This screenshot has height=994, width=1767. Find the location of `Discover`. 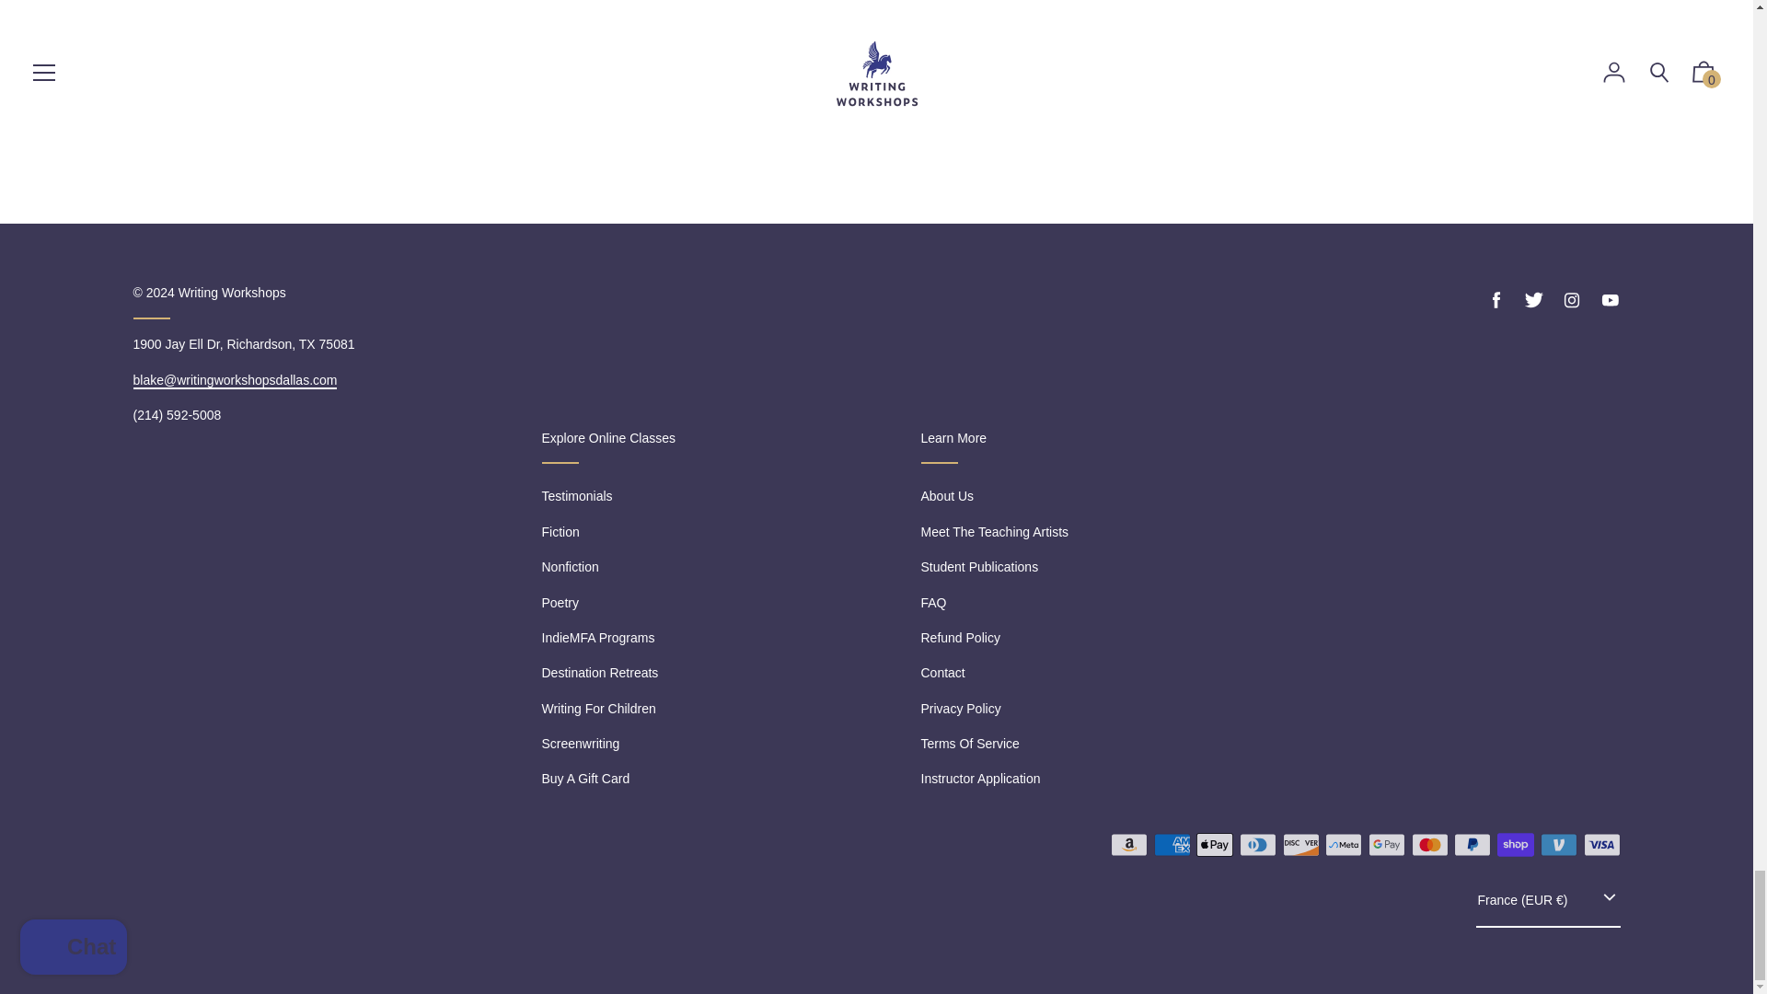

Discover is located at coordinates (1301, 845).